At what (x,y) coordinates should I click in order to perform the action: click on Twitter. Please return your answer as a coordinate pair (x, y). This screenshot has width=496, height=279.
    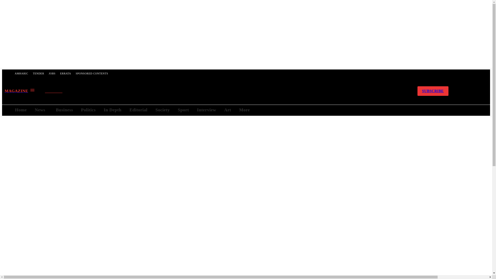
    Looking at the image, I should click on (392, 91).